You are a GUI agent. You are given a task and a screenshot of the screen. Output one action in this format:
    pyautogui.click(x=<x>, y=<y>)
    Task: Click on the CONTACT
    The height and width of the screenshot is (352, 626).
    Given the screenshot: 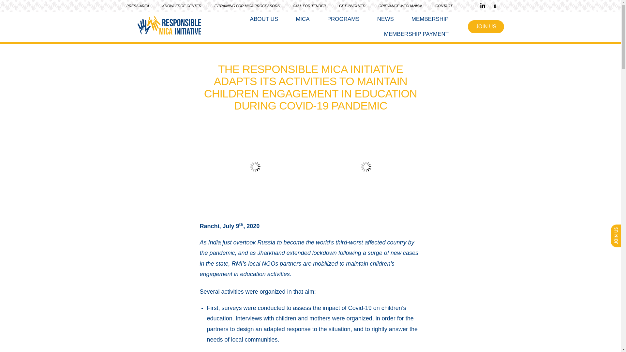 What is the action you would take?
    pyautogui.click(x=444, y=7)
    